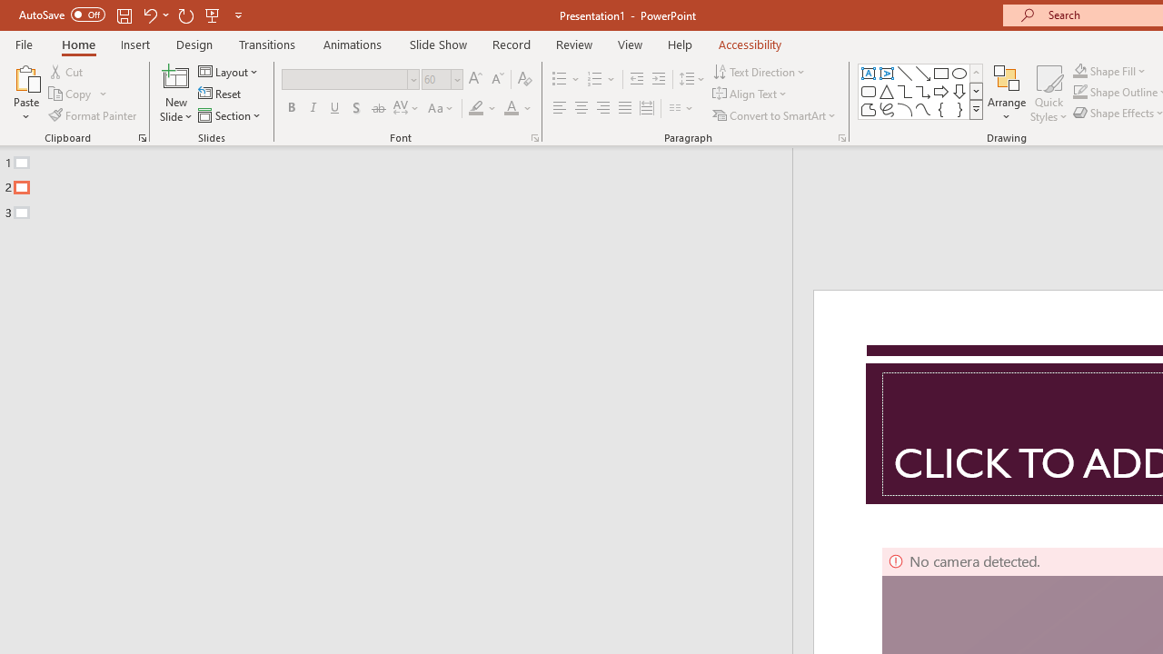  What do you see at coordinates (525, 80) in the screenshot?
I see `Clear Formatting` at bounding box center [525, 80].